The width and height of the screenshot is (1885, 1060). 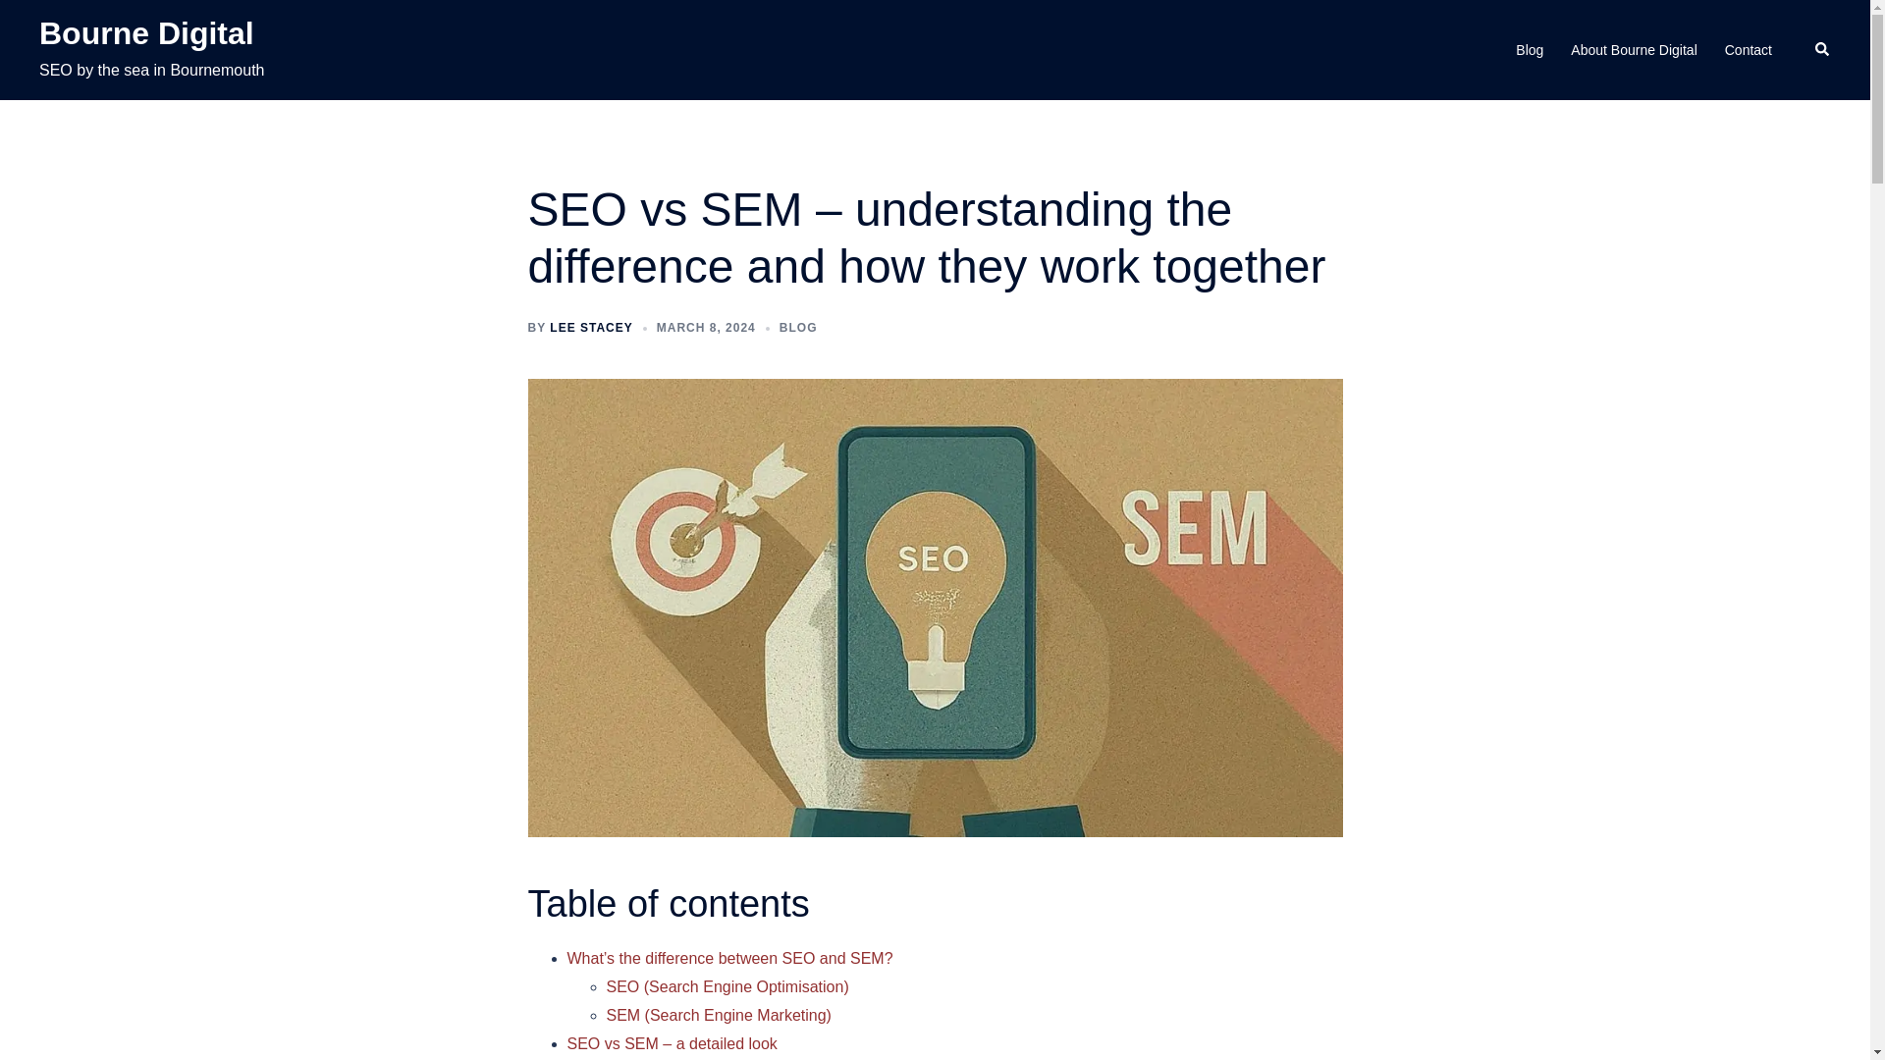 I want to click on About Bourne Digital, so click(x=1634, y=49).